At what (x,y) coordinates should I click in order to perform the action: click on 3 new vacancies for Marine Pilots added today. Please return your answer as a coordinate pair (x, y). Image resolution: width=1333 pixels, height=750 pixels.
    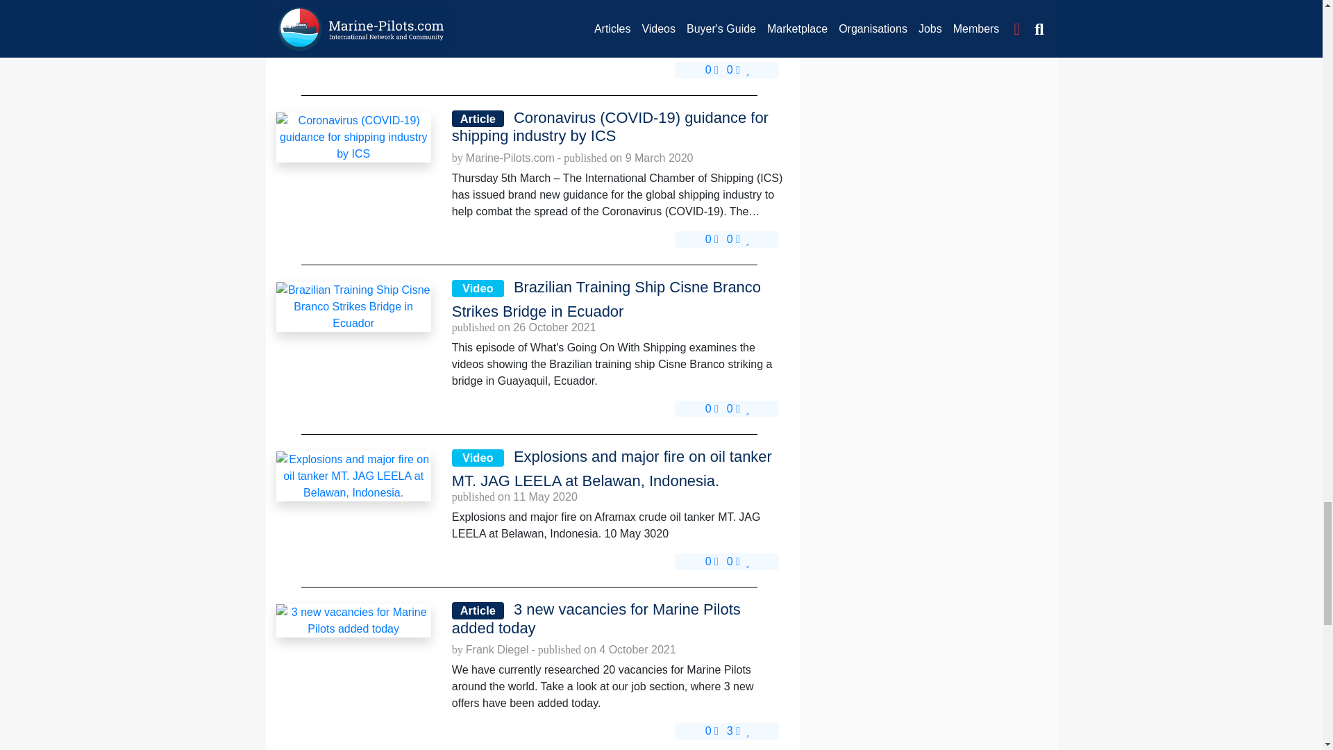
    Looking at the image, I should click on (353, 619).